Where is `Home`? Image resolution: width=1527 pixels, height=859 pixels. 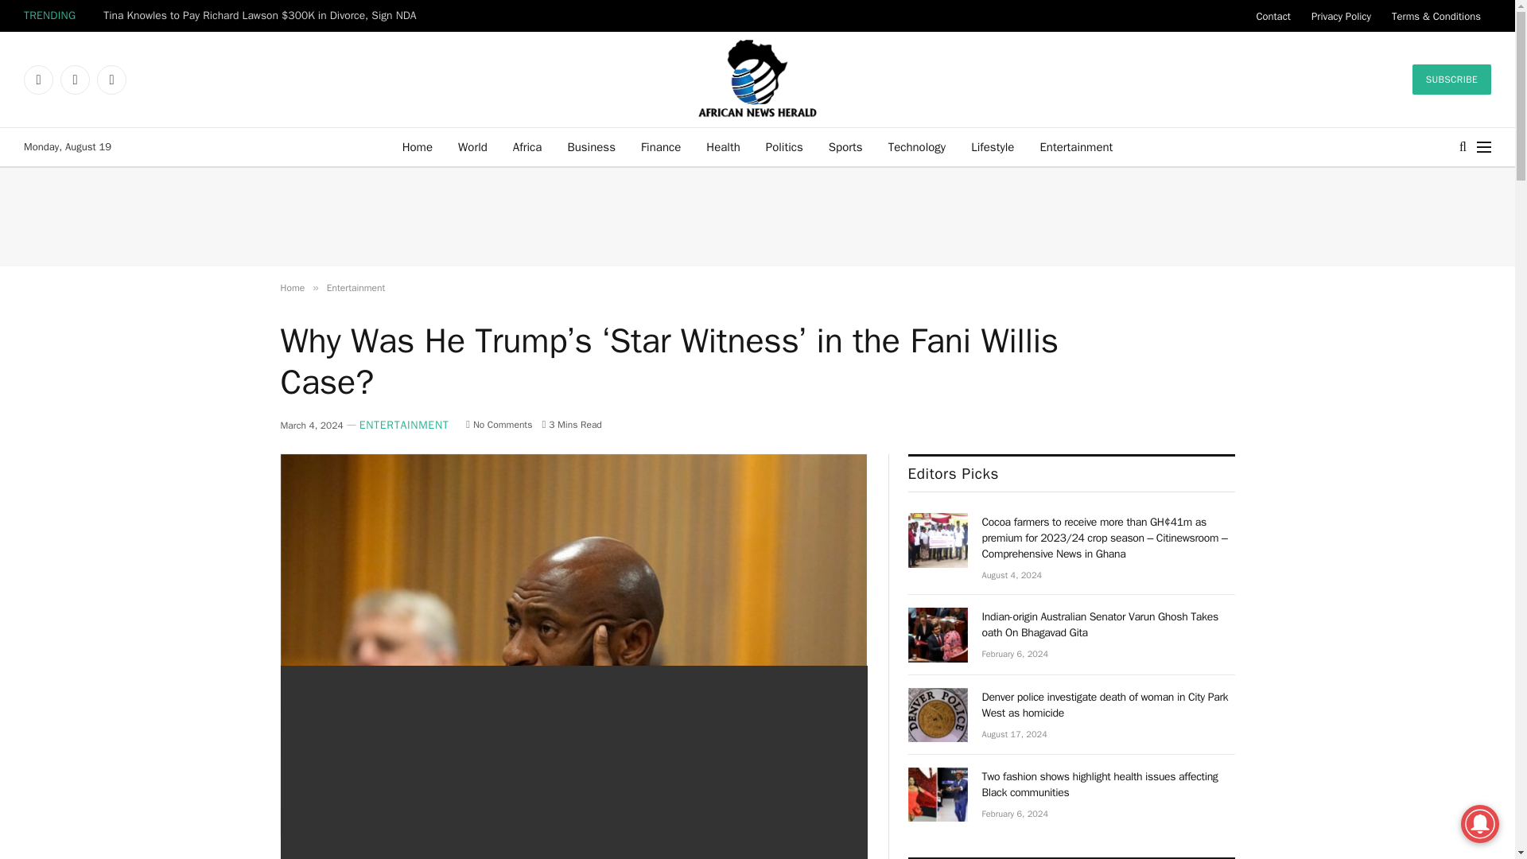 Home is located at coordinates (417, 146).